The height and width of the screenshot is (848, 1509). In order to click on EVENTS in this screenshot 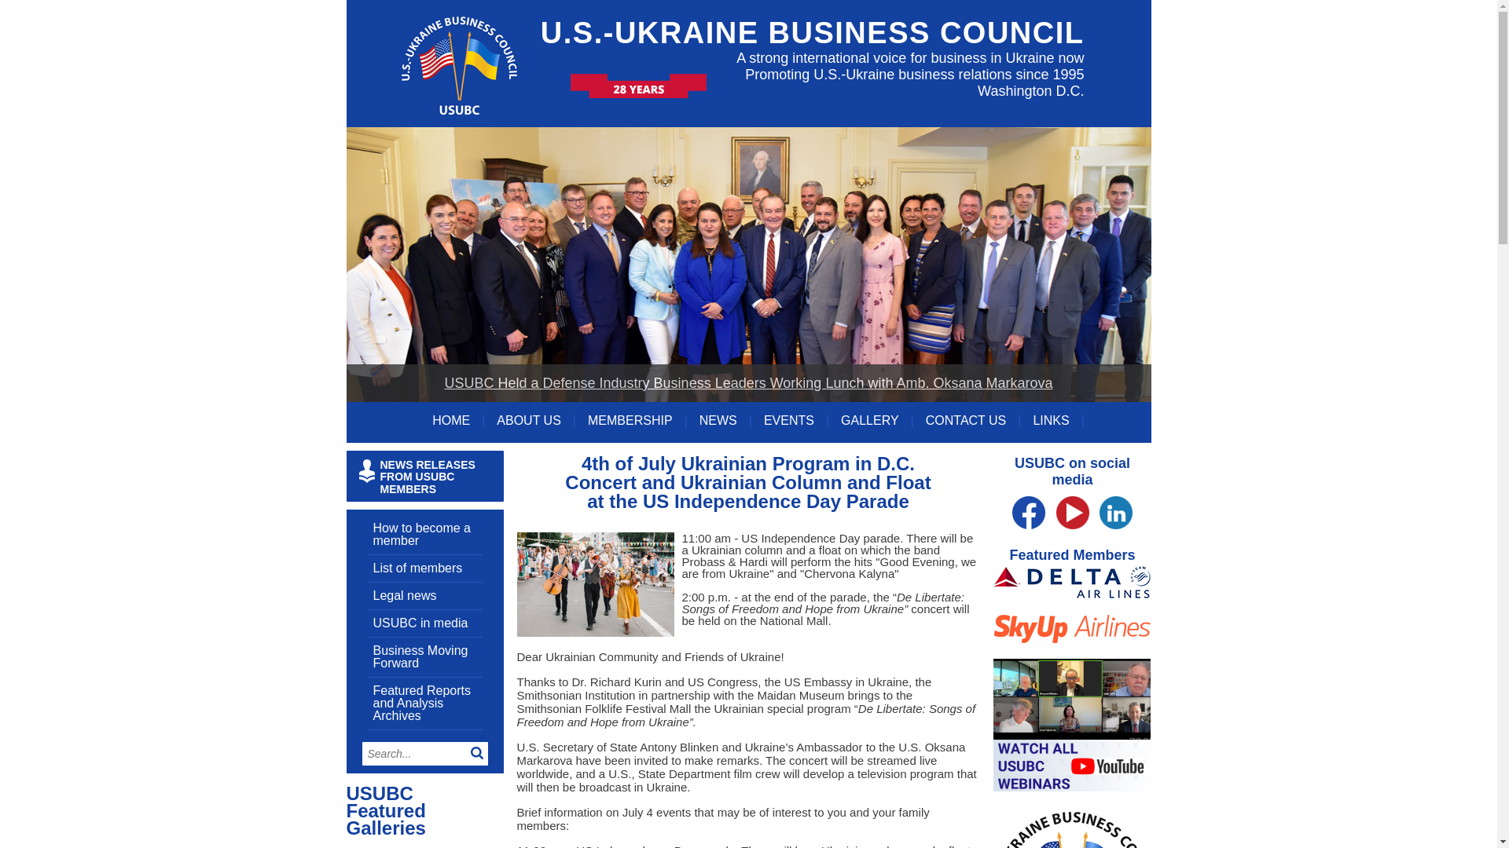, I will do `click(795, 421)`.